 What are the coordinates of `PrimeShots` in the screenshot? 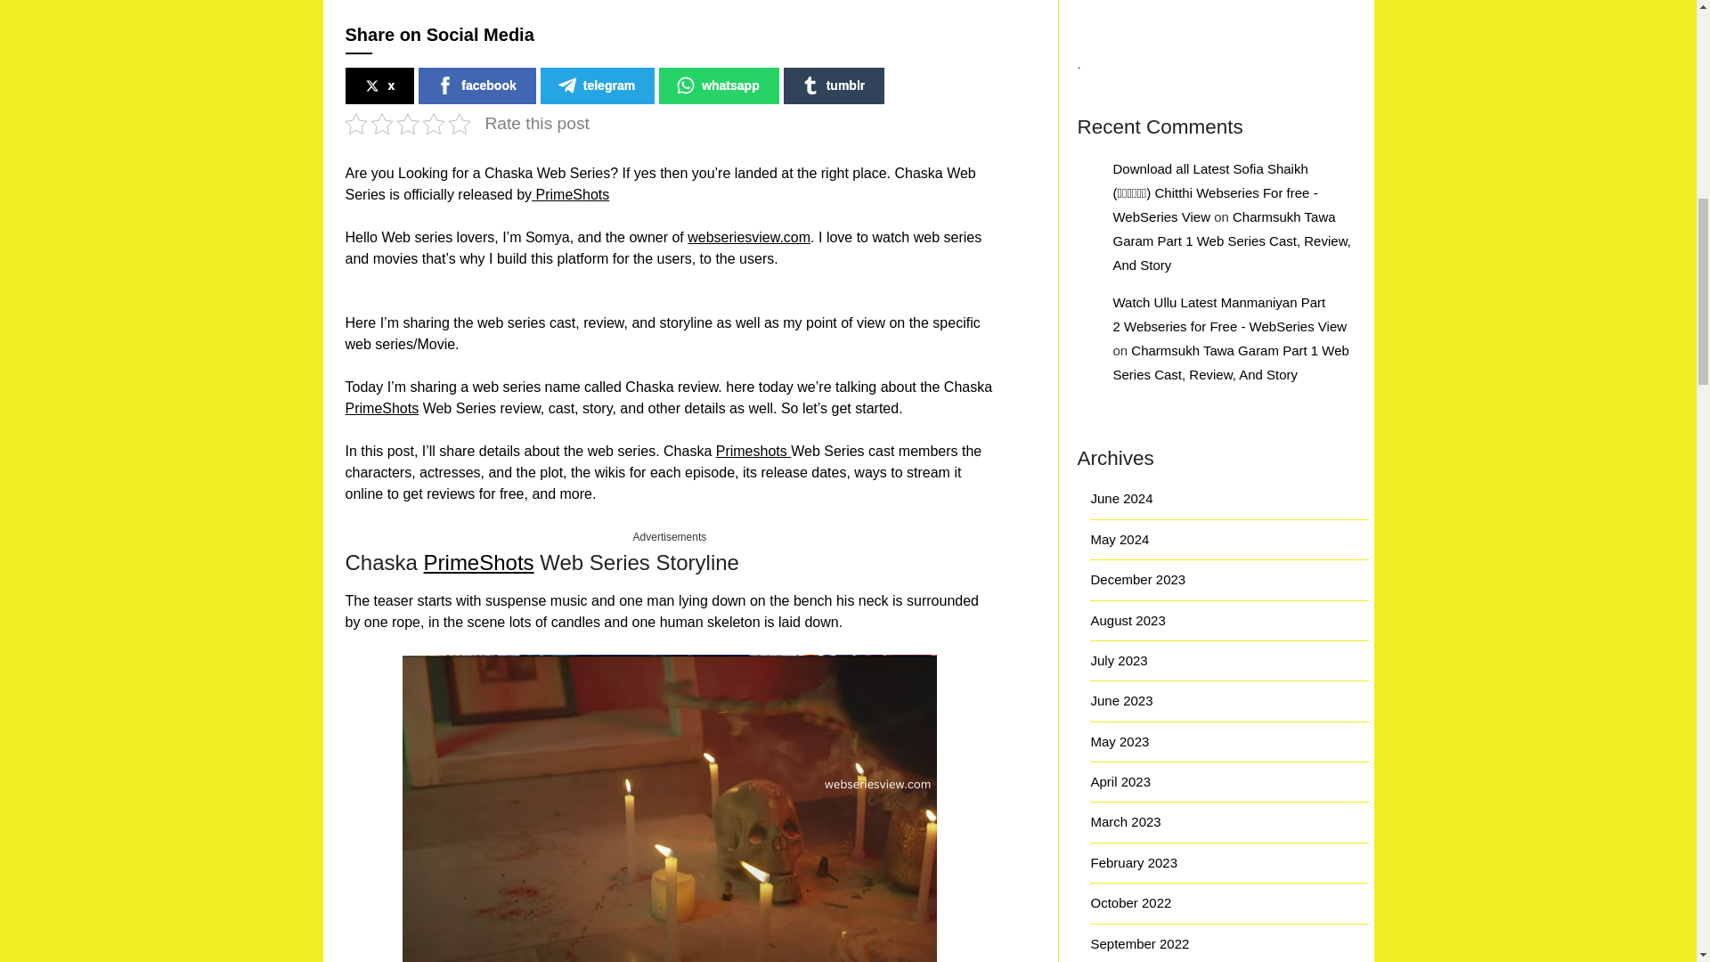 It's located at (570, 194).